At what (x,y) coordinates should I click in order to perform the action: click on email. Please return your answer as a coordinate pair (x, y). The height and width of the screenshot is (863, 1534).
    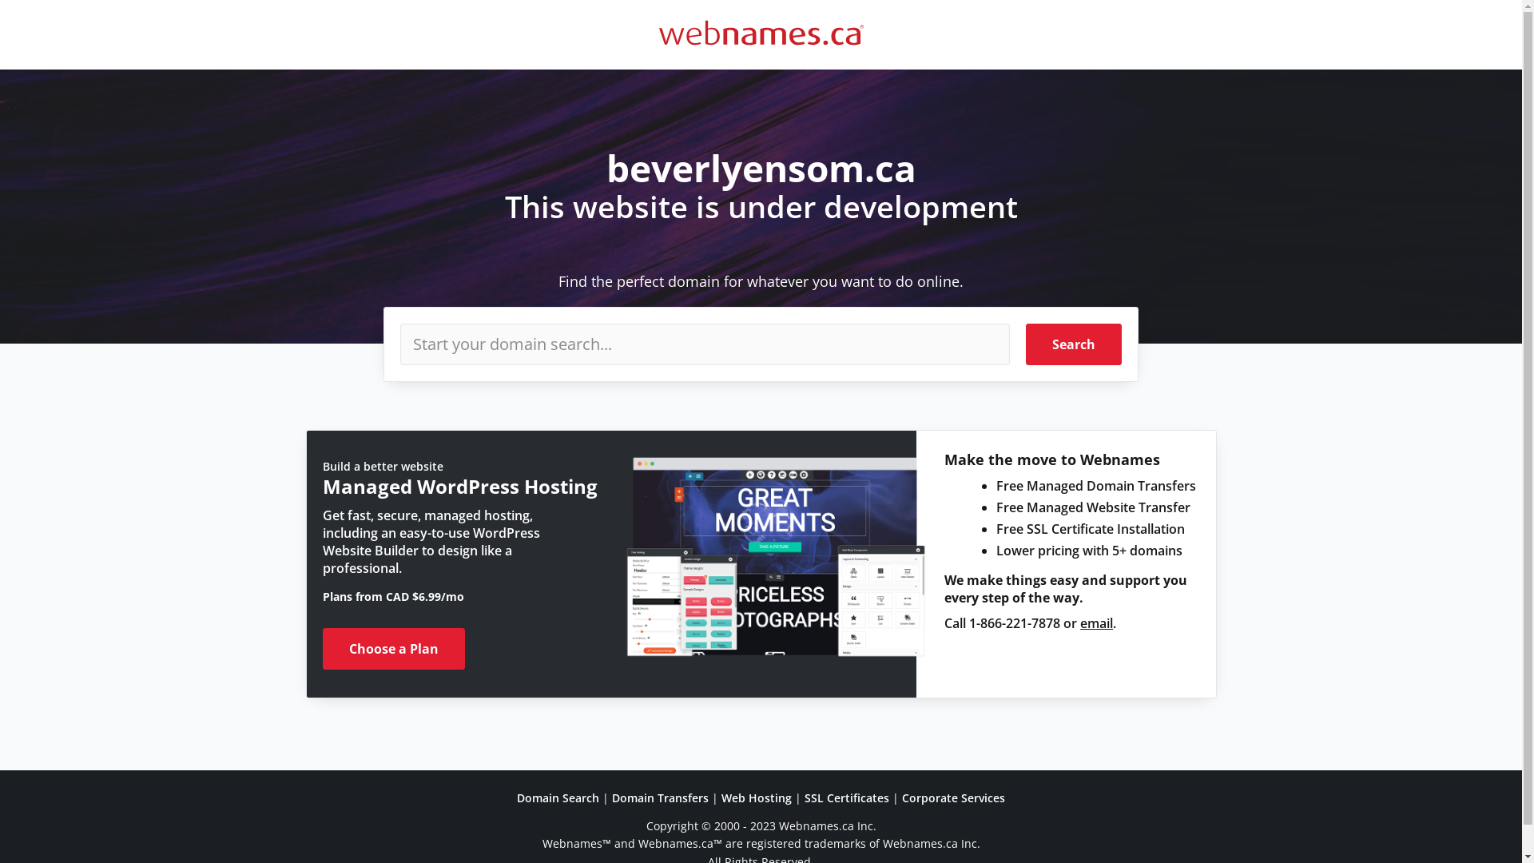
    Looking at the image, I should click on (1096, 623).